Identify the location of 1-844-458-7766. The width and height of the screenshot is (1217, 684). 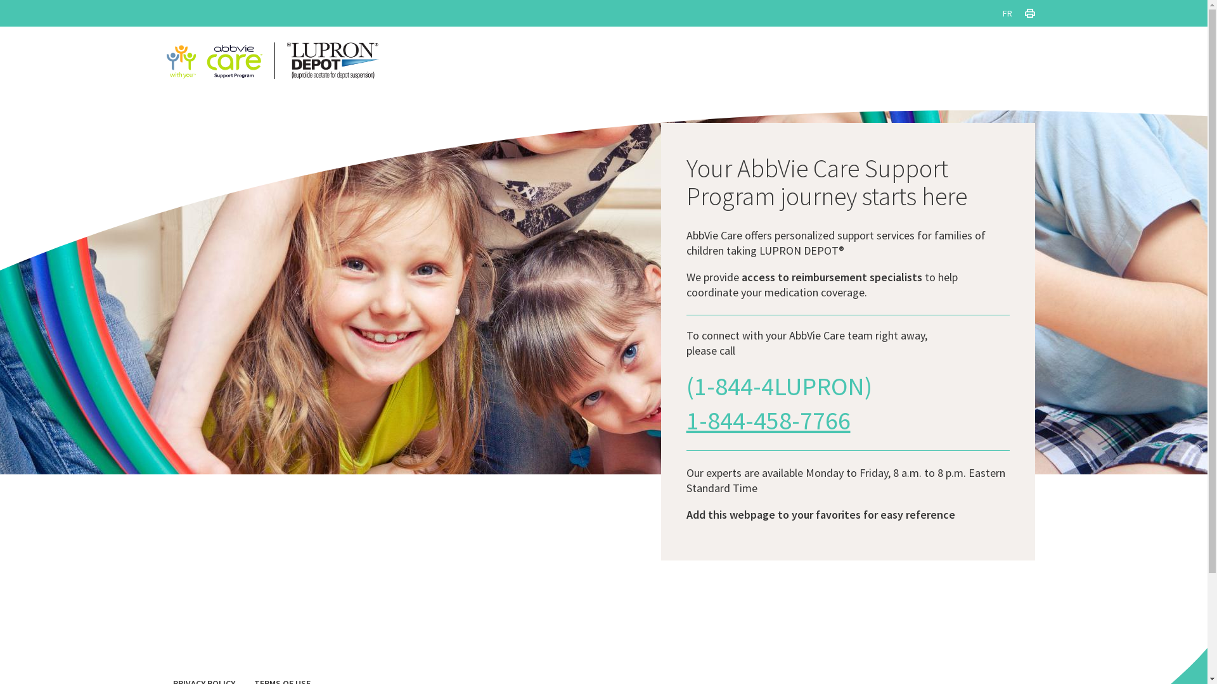
(768, 421).